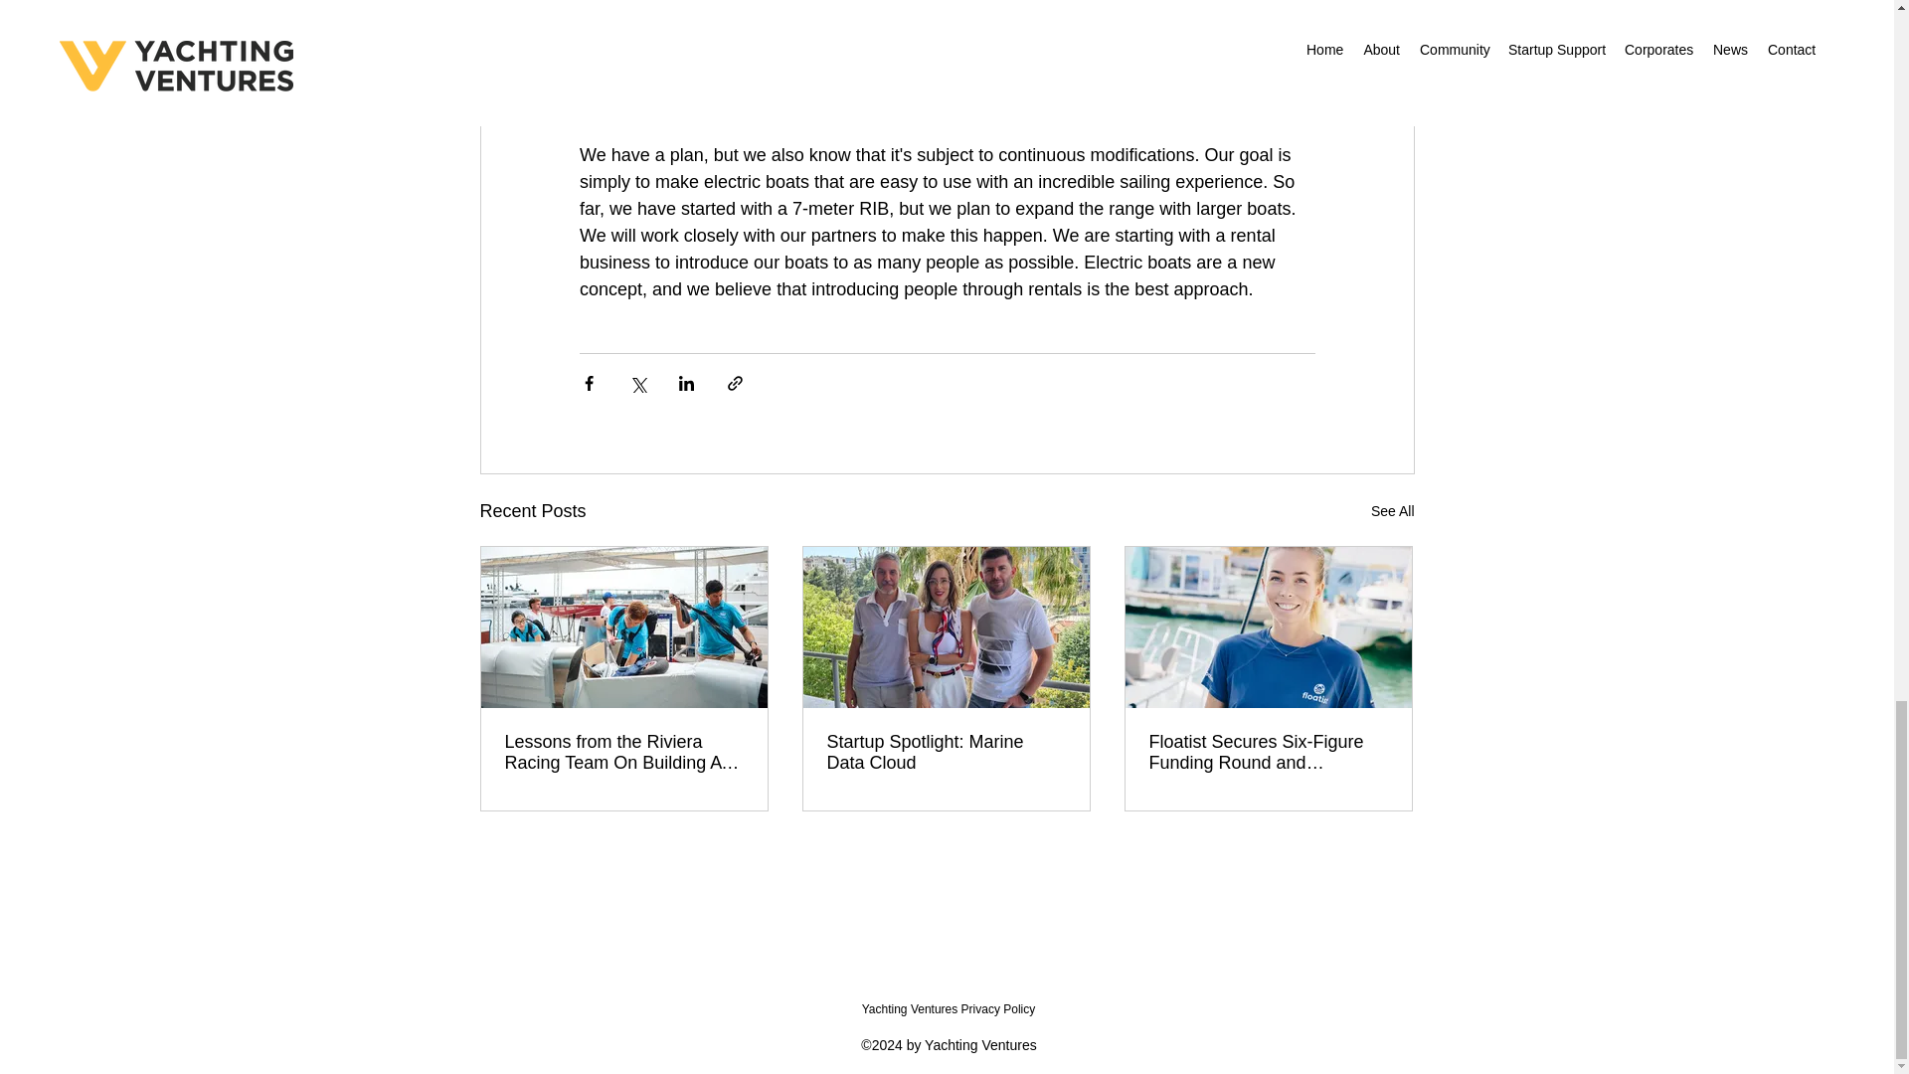 This screenshot has width=1909, height=1074. What do you see at coordinates (946, 752) in the screenshot?
I see `Startup Spotlight: Marine Data Cloud` at bounding box center [946, 752].